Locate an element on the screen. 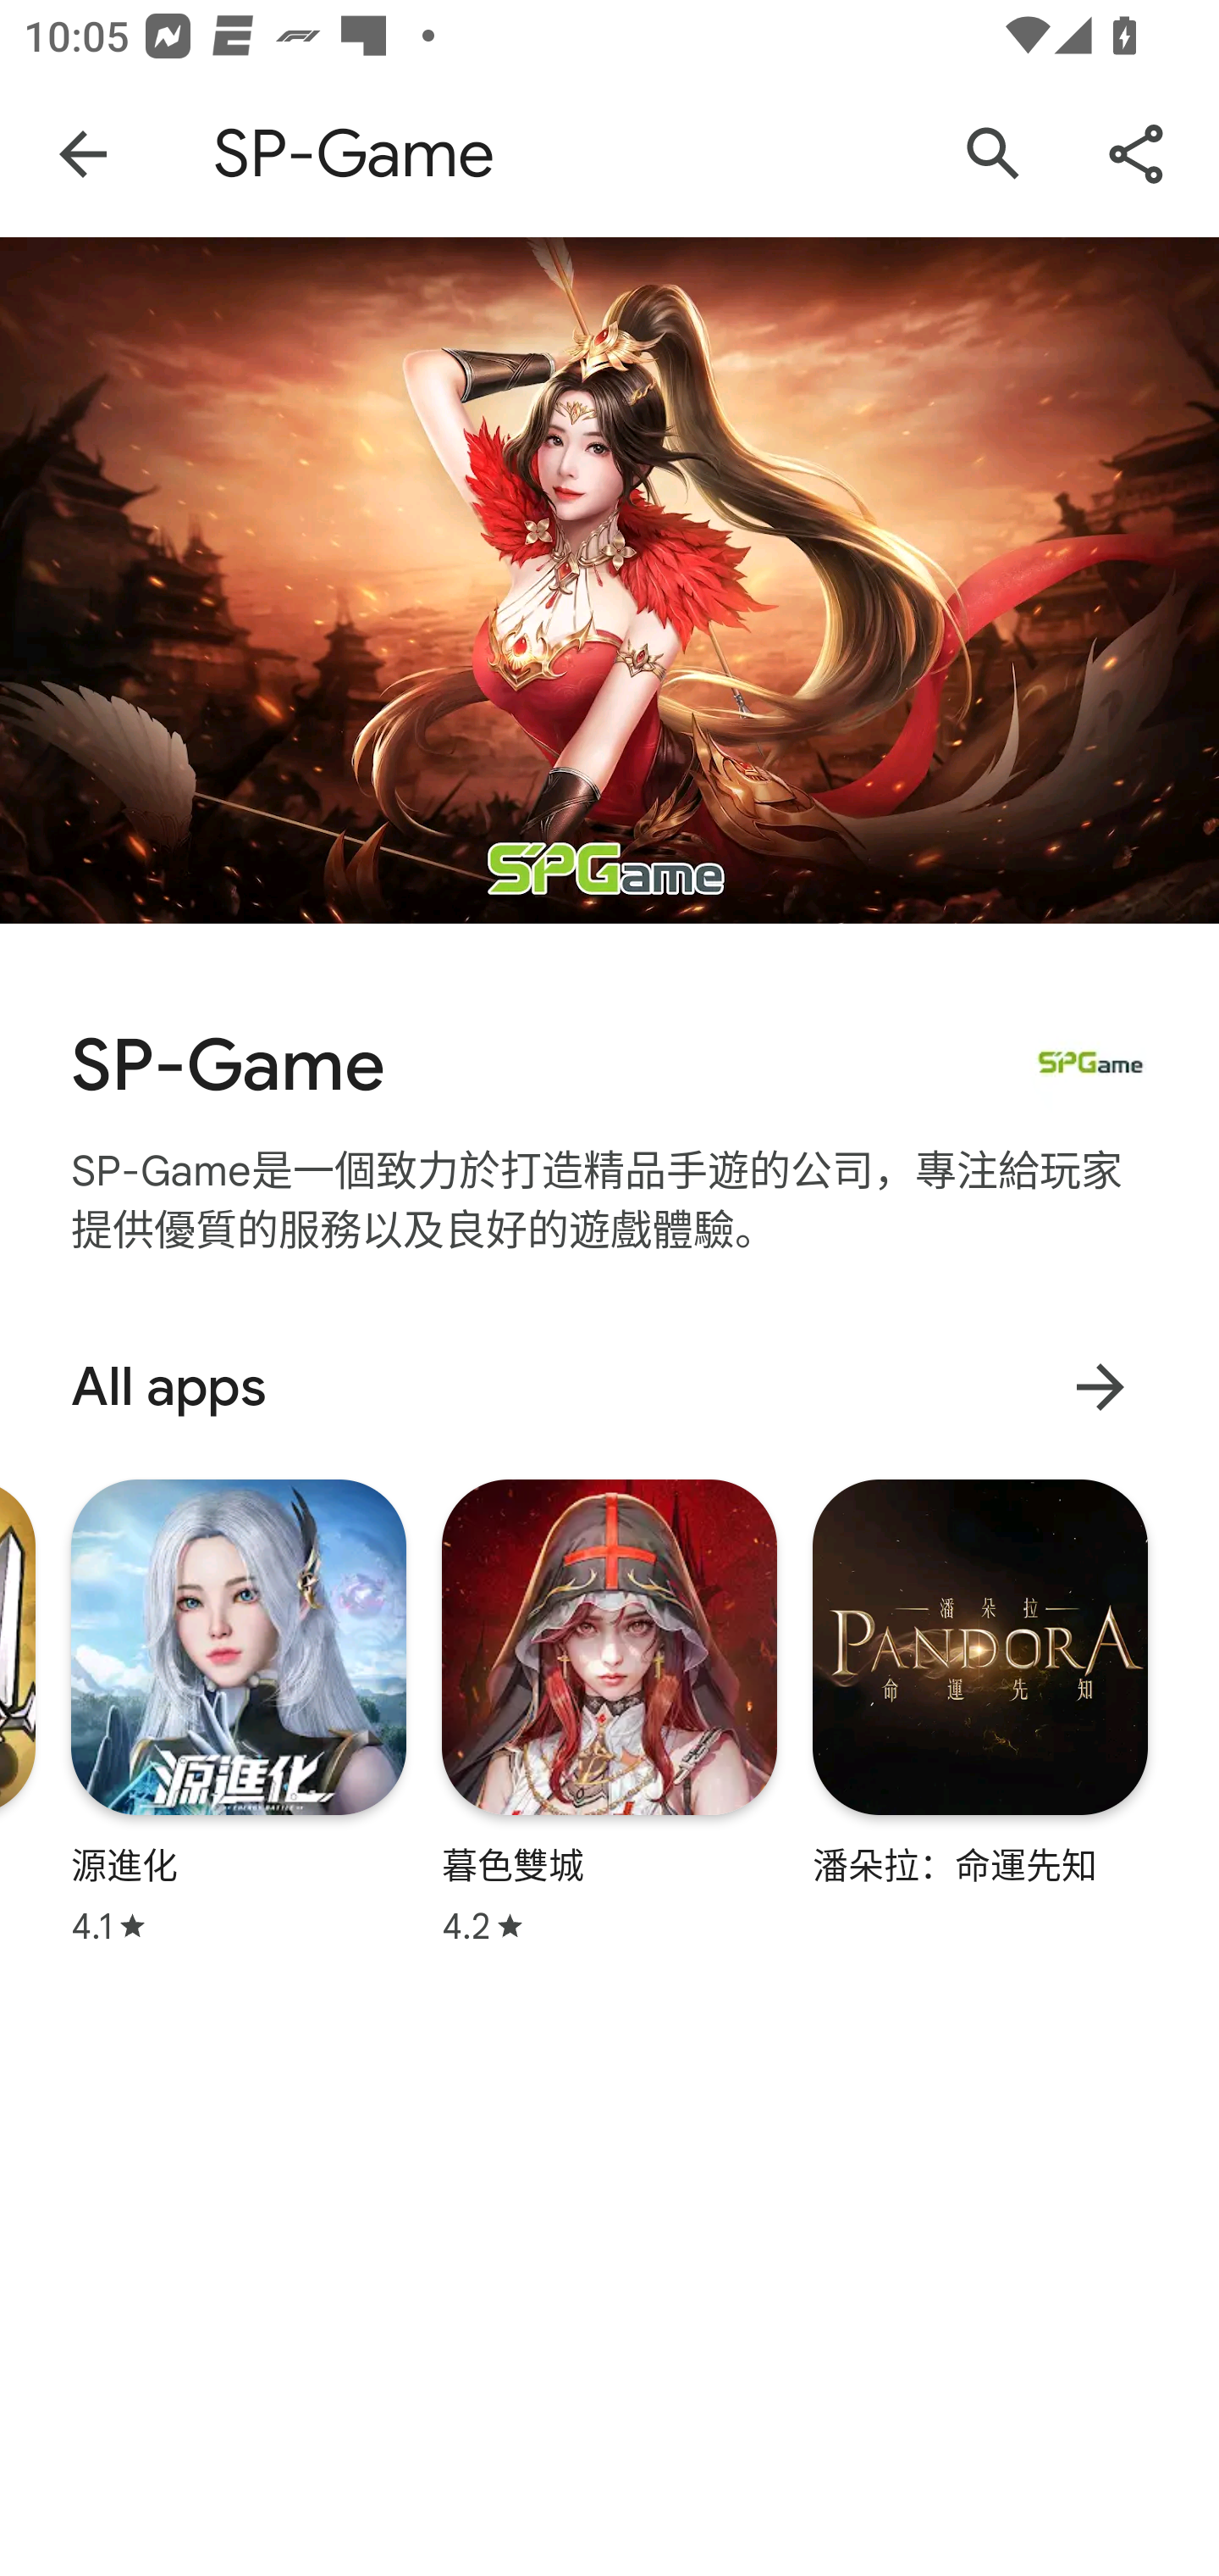  More results for All apps is located at coordinates (1100, 1386).